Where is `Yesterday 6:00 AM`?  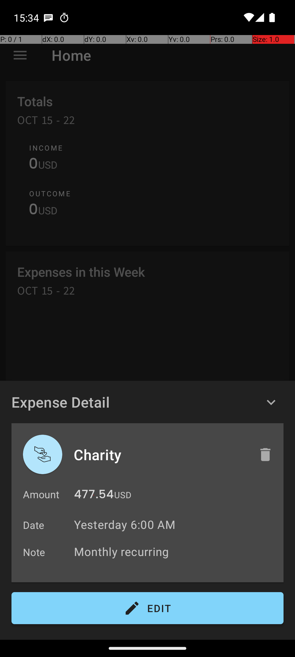
Yesterday 6:00 AM is located at coordinates (125, 525).